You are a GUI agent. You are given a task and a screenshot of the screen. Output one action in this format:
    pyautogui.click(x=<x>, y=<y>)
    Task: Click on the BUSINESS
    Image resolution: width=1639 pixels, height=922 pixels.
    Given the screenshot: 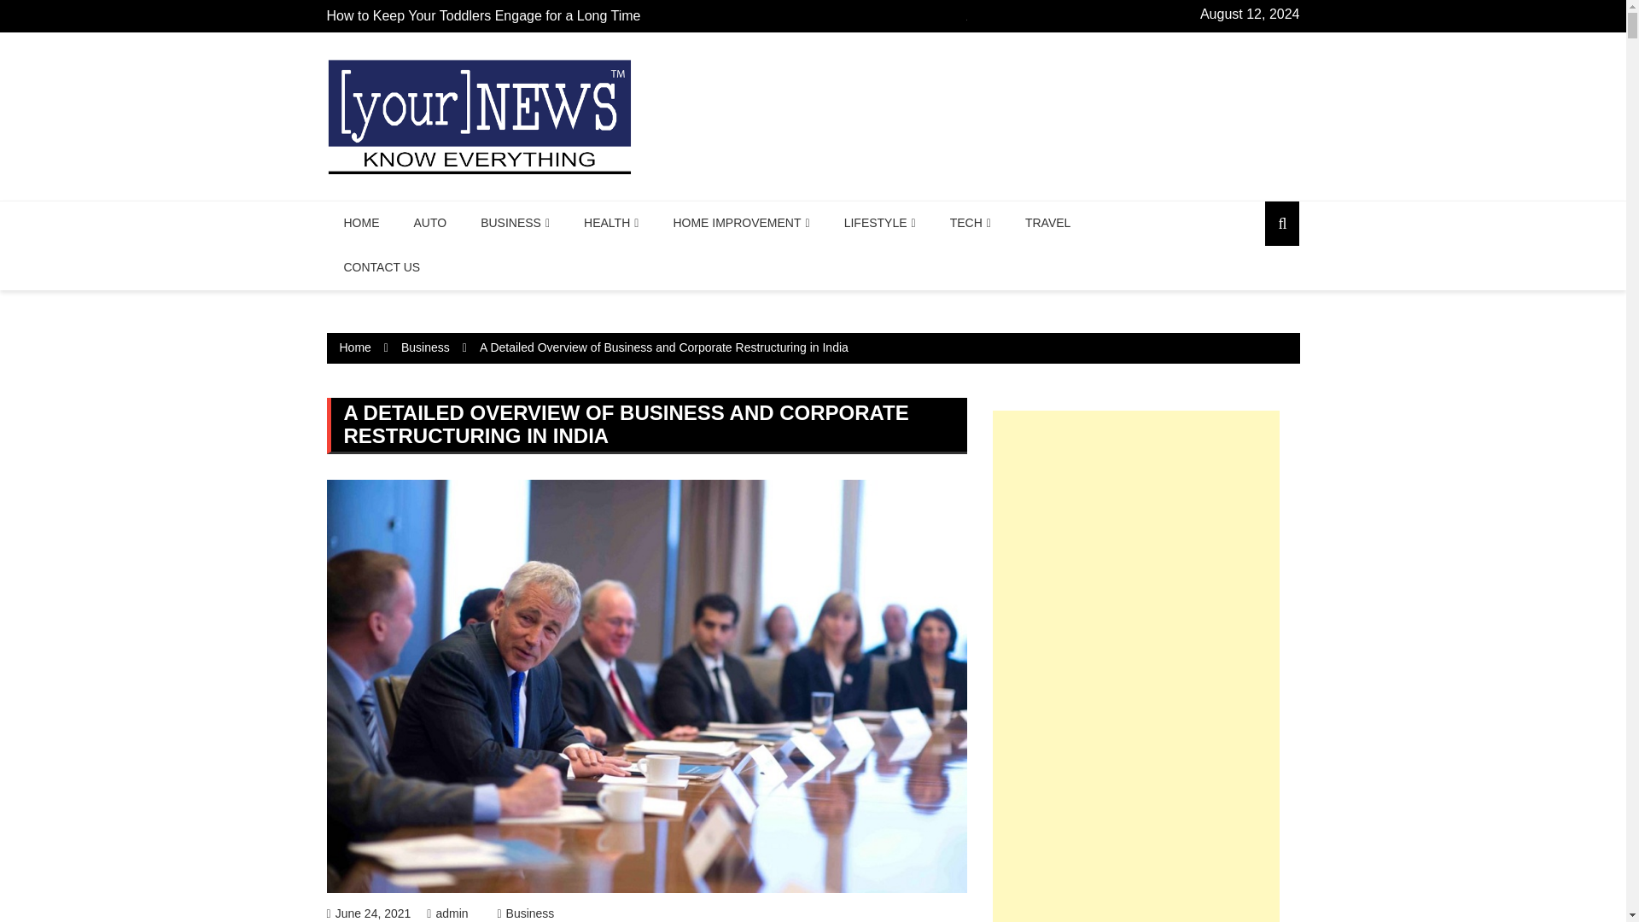 What is the action you would take?
    pyautogui.click(x=516, y=224)
    